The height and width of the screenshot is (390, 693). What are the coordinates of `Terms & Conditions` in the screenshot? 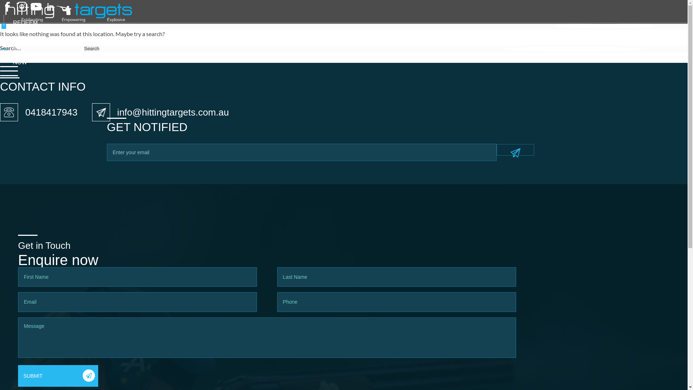 It's located at (372, 198).